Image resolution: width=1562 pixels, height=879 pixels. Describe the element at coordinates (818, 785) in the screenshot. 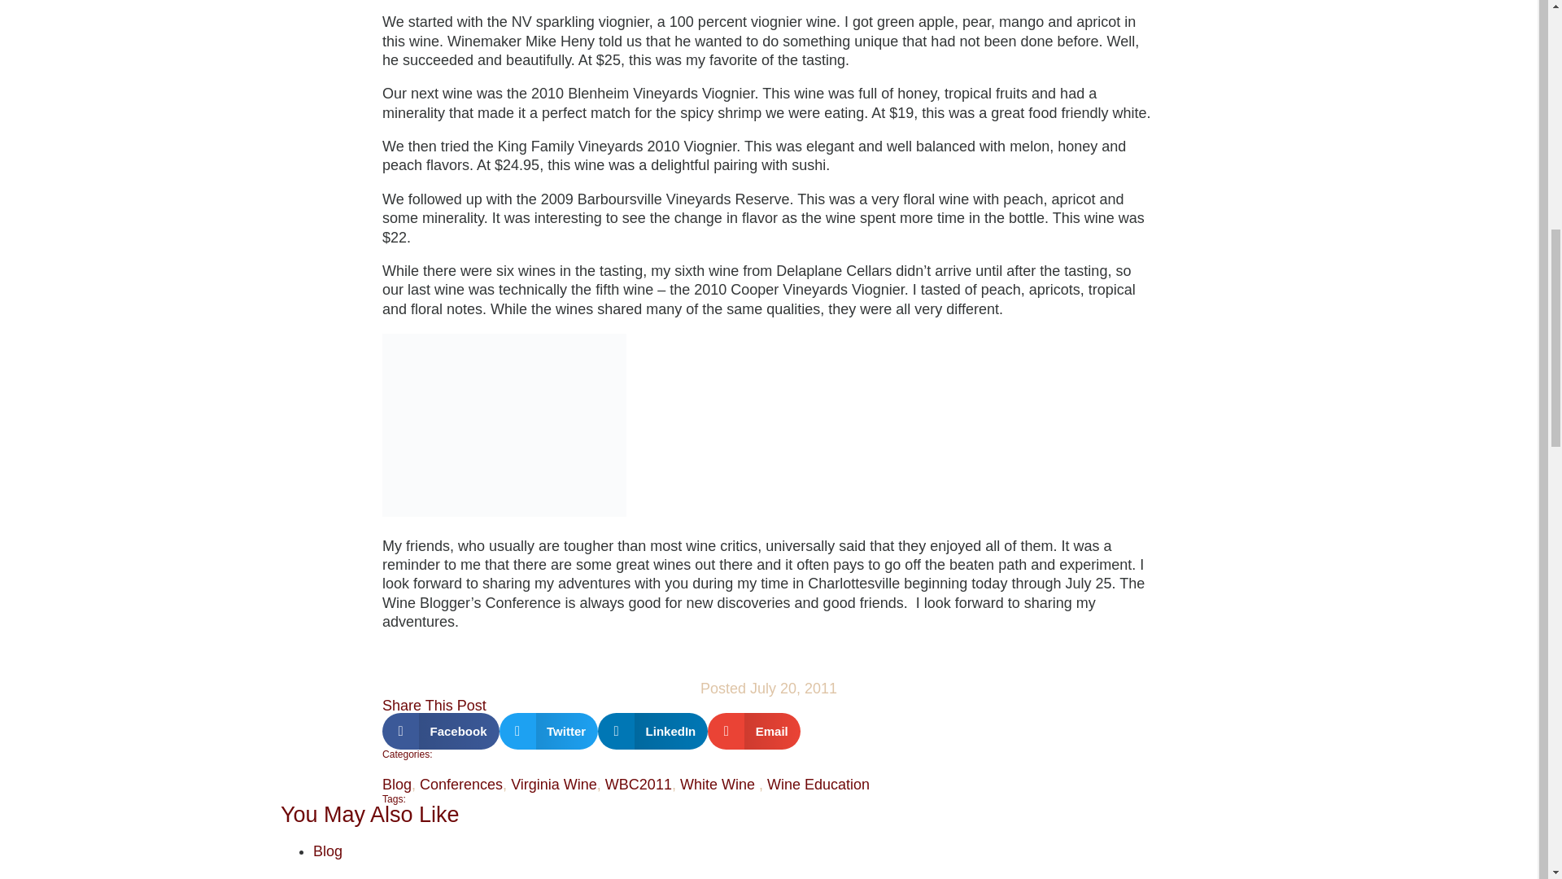

I see `Wine Education` at that location.